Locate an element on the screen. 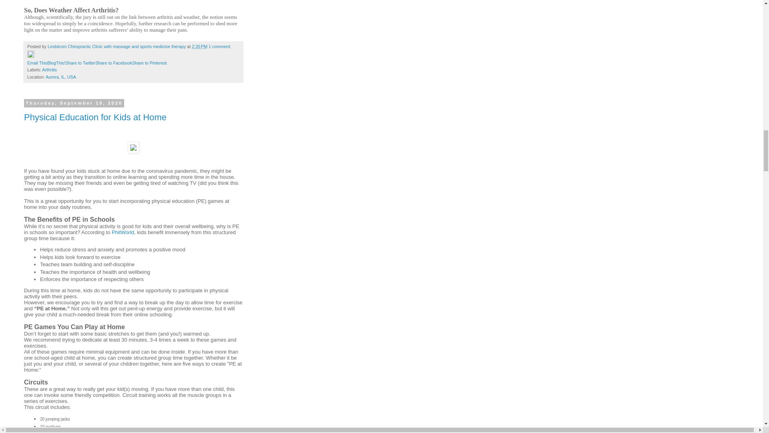 This screenshot has width=769, height=433. Email This is located at coordinates (37, 63).